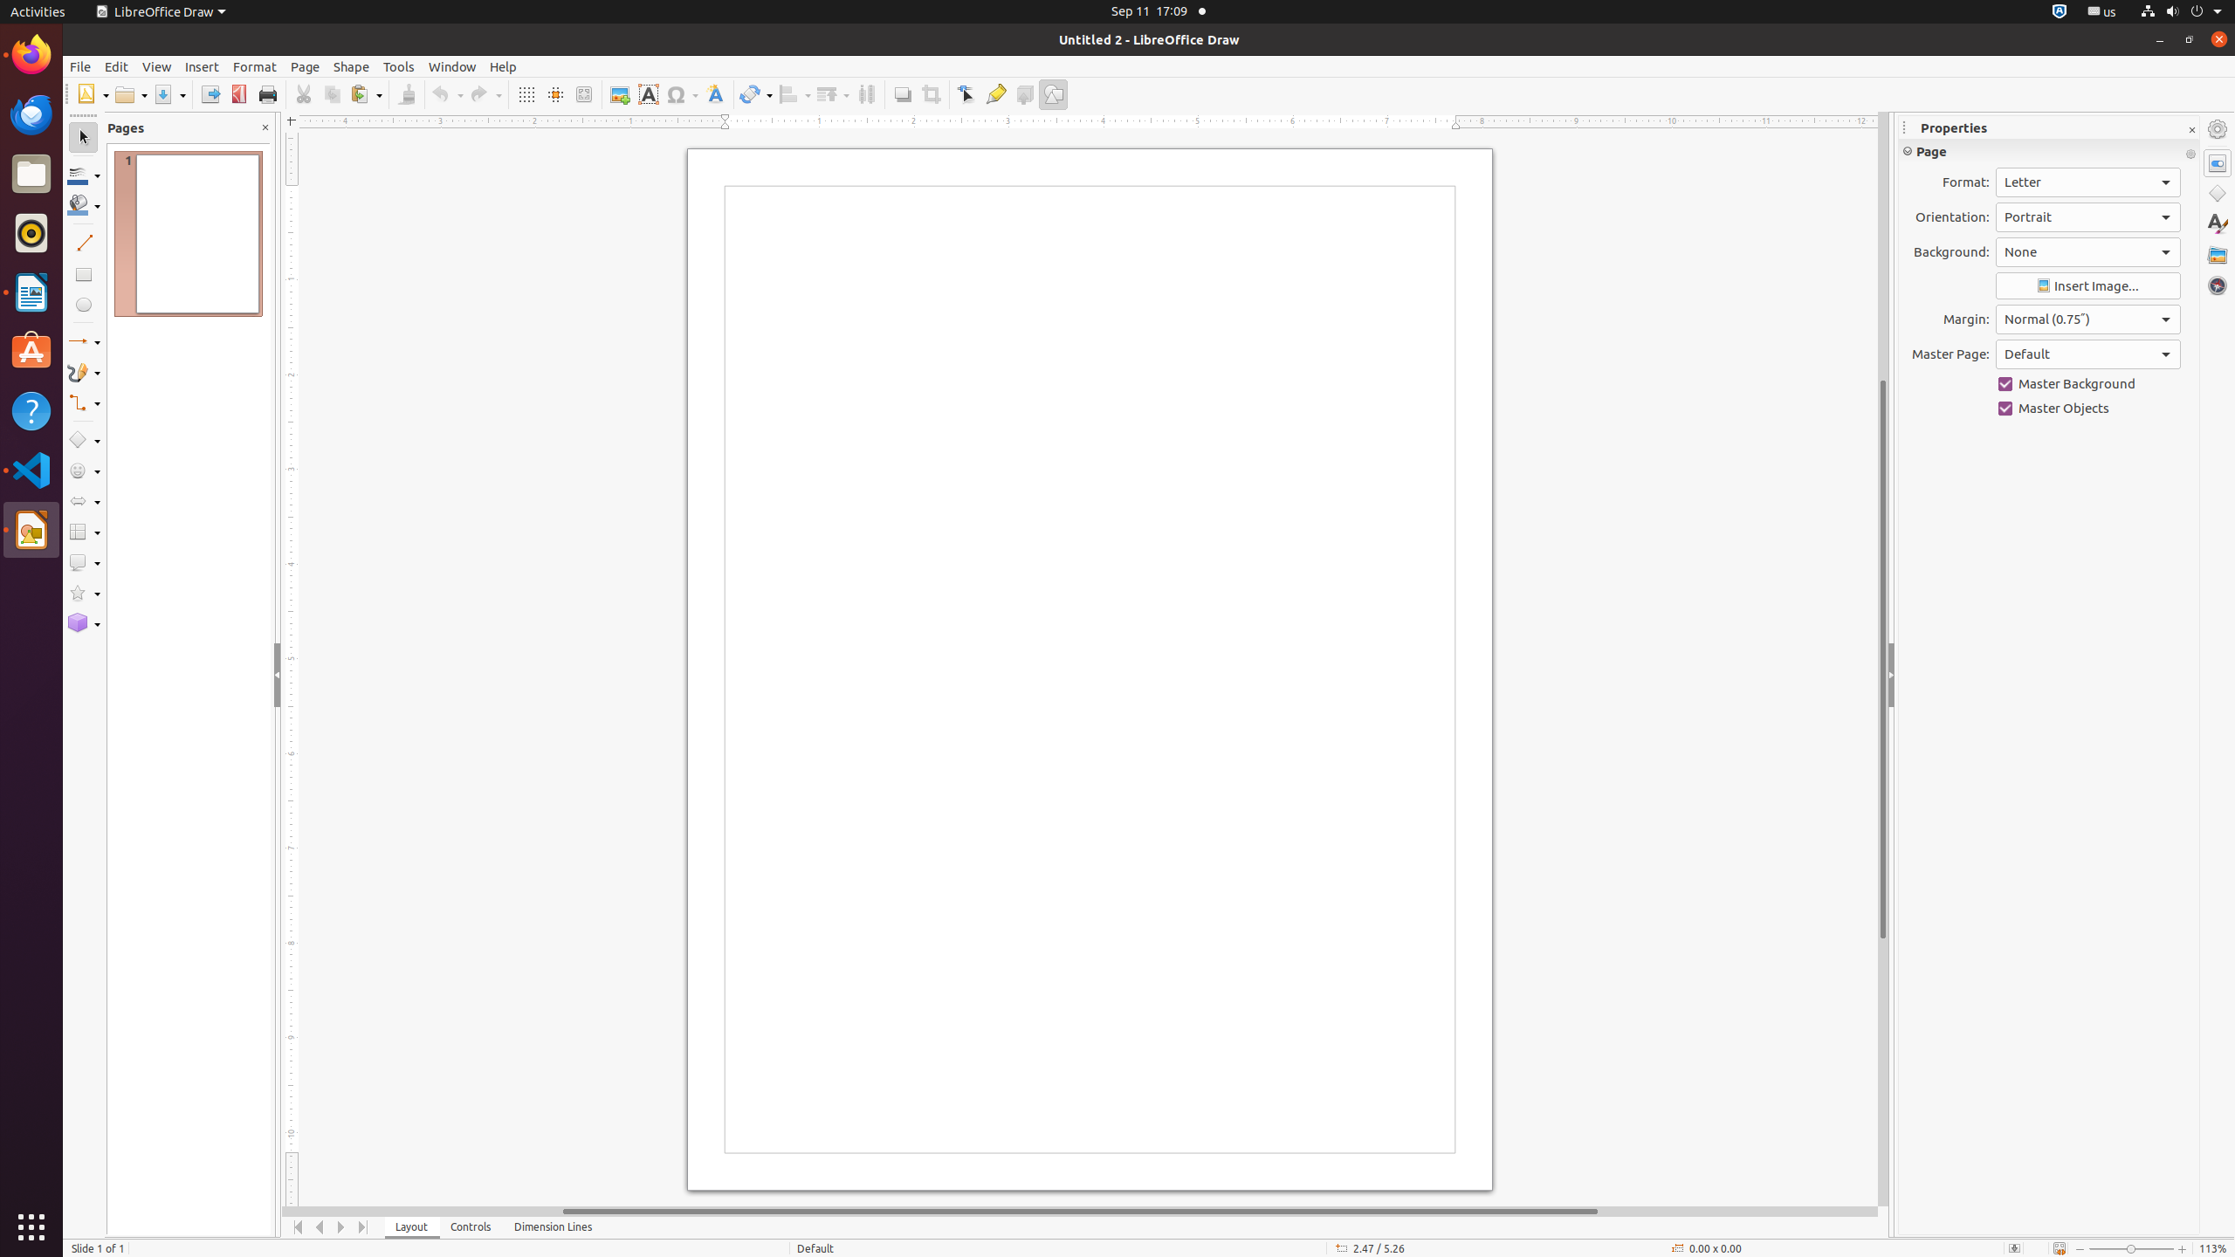 The image size is (2235, 1257). I want to click on Layout, so click(412, 1227).